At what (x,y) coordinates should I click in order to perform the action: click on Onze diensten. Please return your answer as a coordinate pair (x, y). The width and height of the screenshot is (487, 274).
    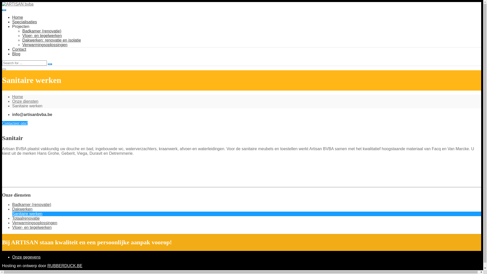
    Looking at the image, I should click on (25, 101).